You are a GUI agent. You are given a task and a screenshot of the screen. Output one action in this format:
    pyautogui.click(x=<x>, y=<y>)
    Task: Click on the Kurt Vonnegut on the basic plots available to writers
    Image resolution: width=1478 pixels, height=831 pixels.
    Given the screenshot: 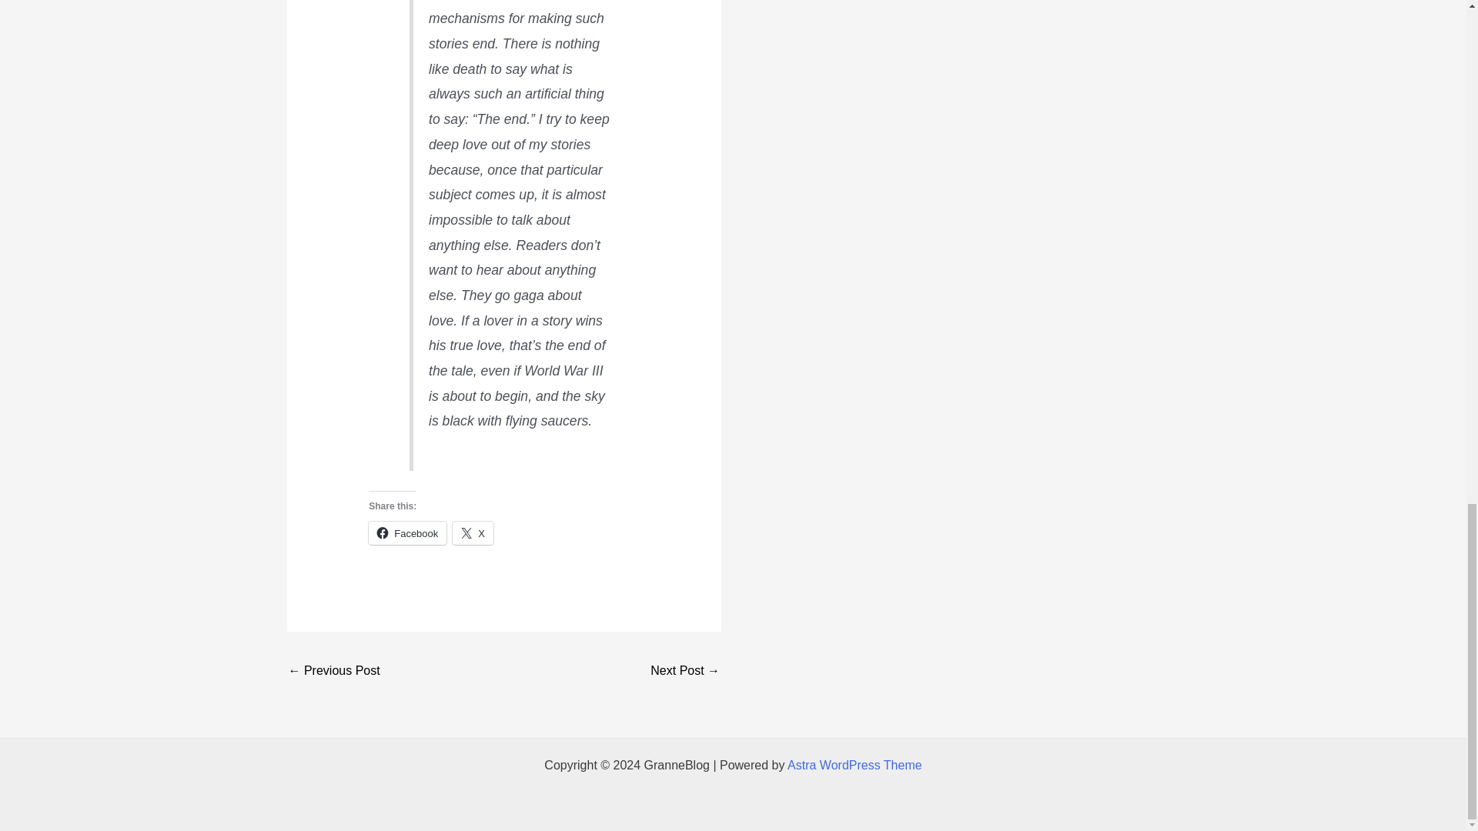 What is the action you would take?
    pyautogui.click(x=685, y=672)
    